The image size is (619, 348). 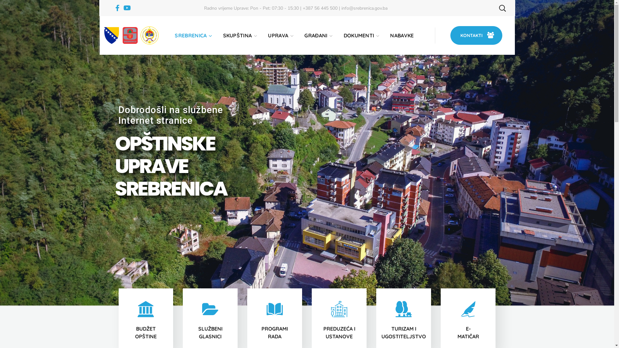 I want to click on SREBRENICA, so click(x=193, y=35).